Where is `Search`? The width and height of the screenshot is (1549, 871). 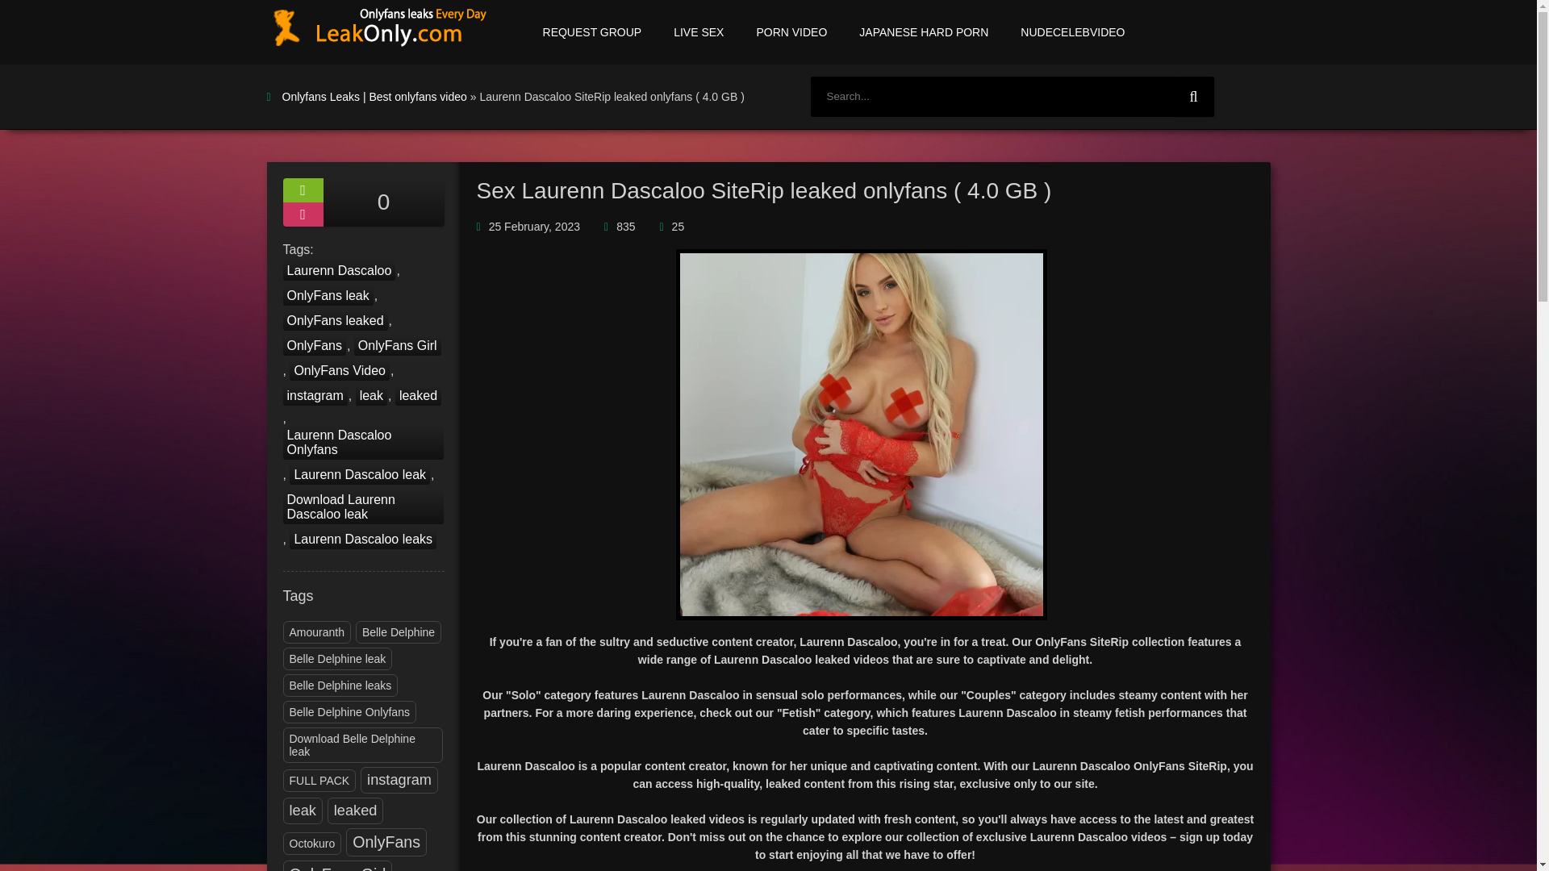
Search is located at coordinates (1192, 97).